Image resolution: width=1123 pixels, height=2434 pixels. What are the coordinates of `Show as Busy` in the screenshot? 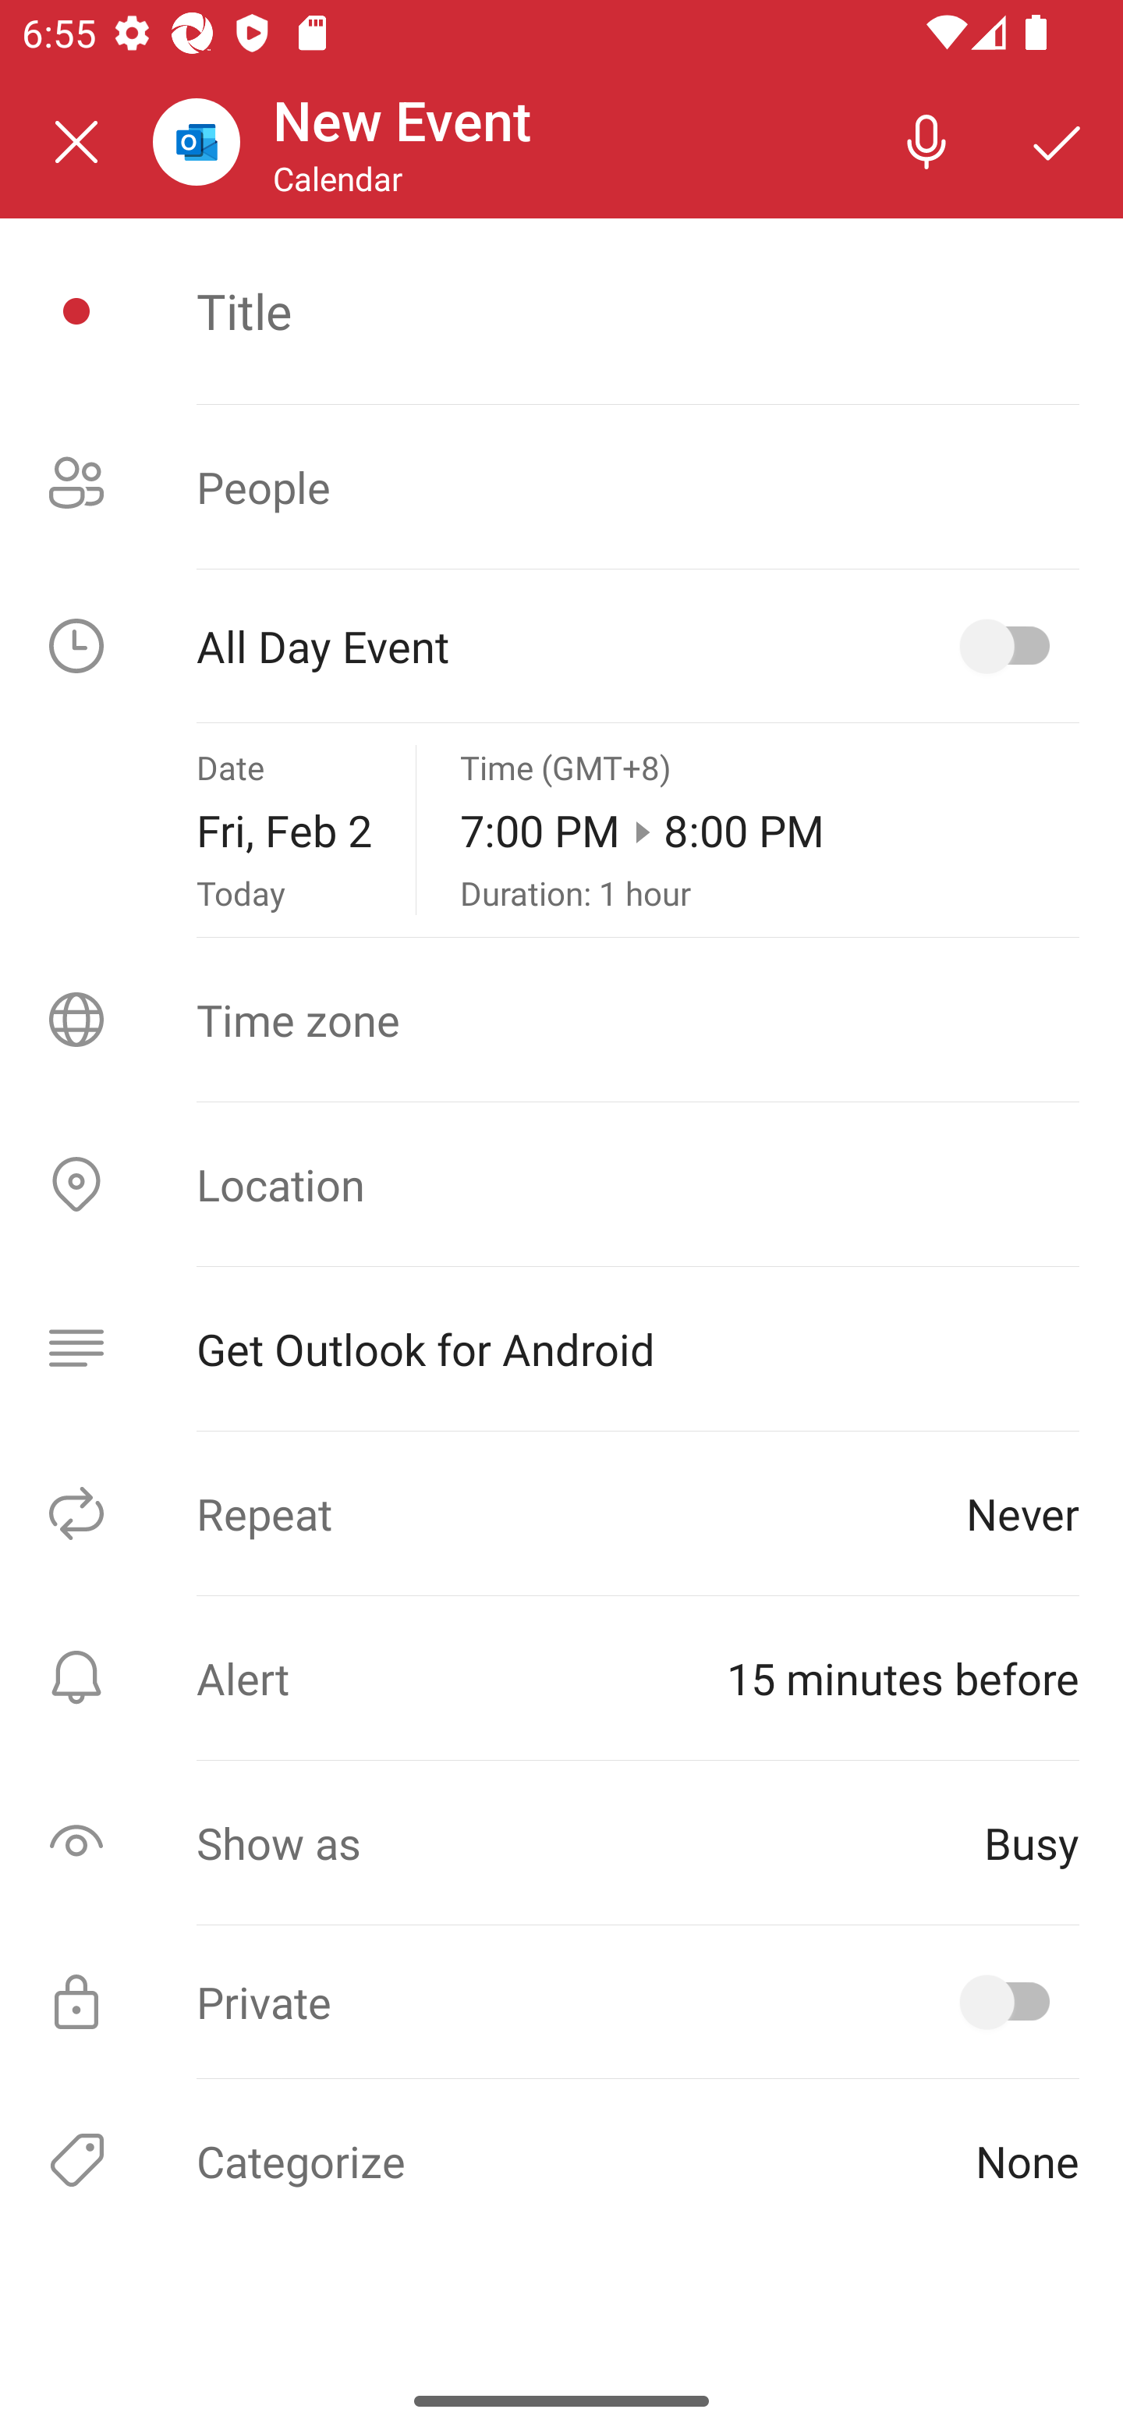 It's located at (561, 1842).